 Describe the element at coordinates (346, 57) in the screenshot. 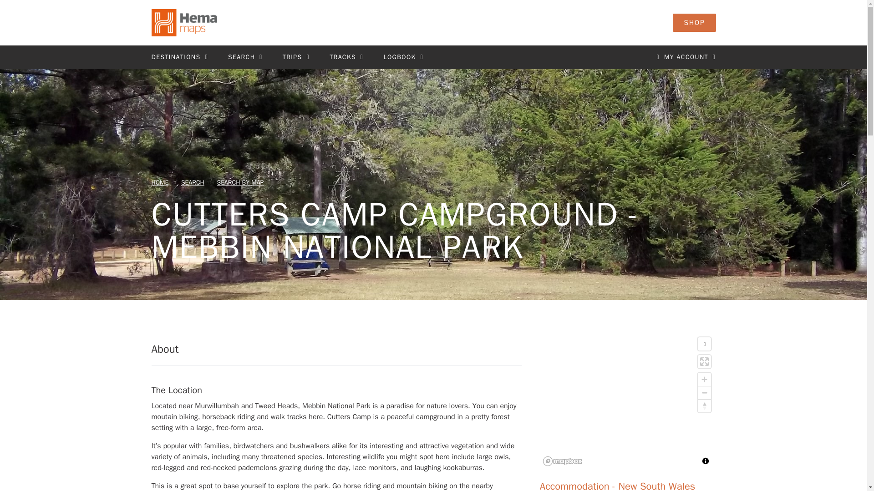

I see `TRACKS` at that location.